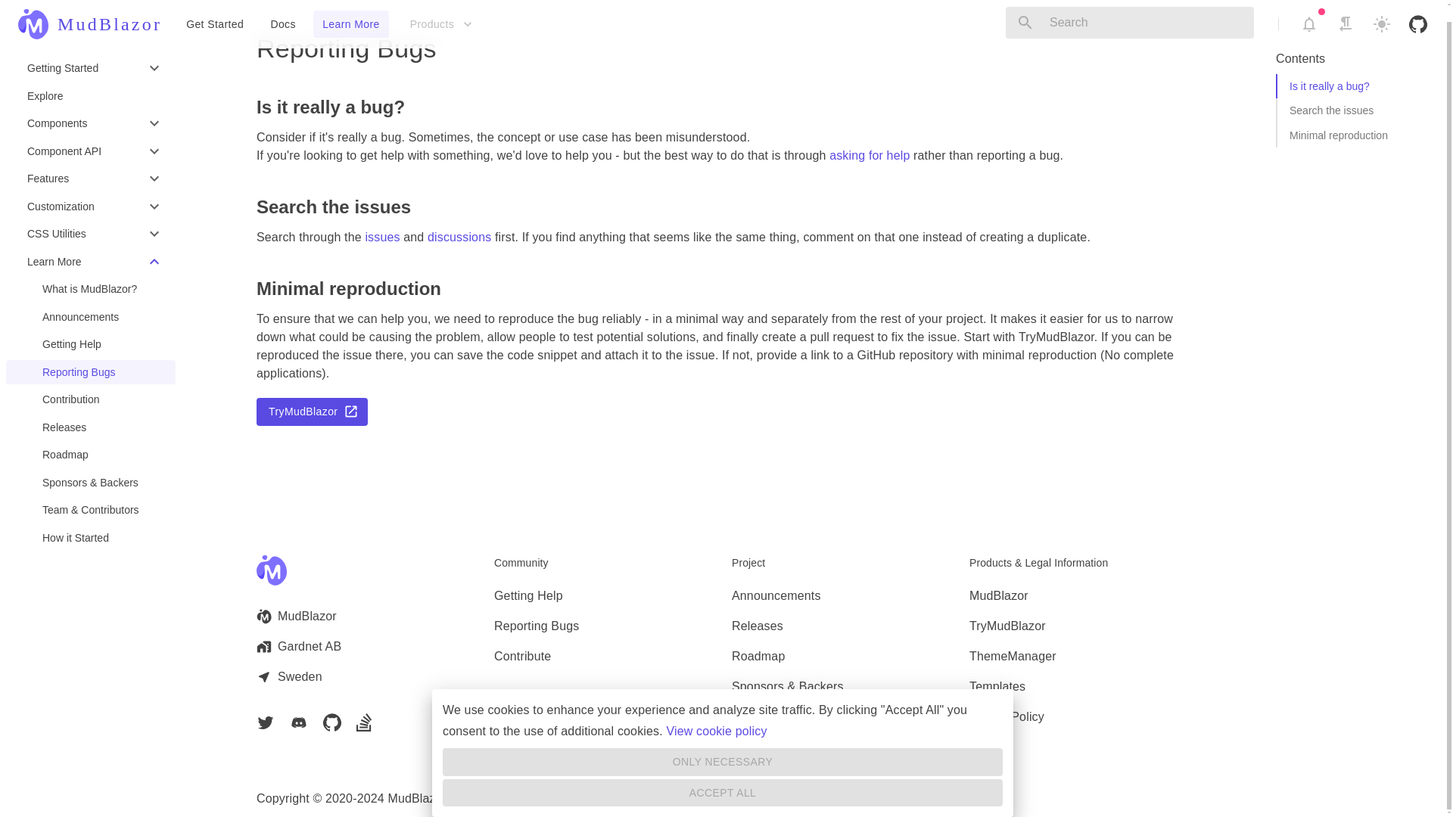 Image resolution: width=1453 pixels, height=817 pixels. I want to click on Getting Started, so click(91, 53).